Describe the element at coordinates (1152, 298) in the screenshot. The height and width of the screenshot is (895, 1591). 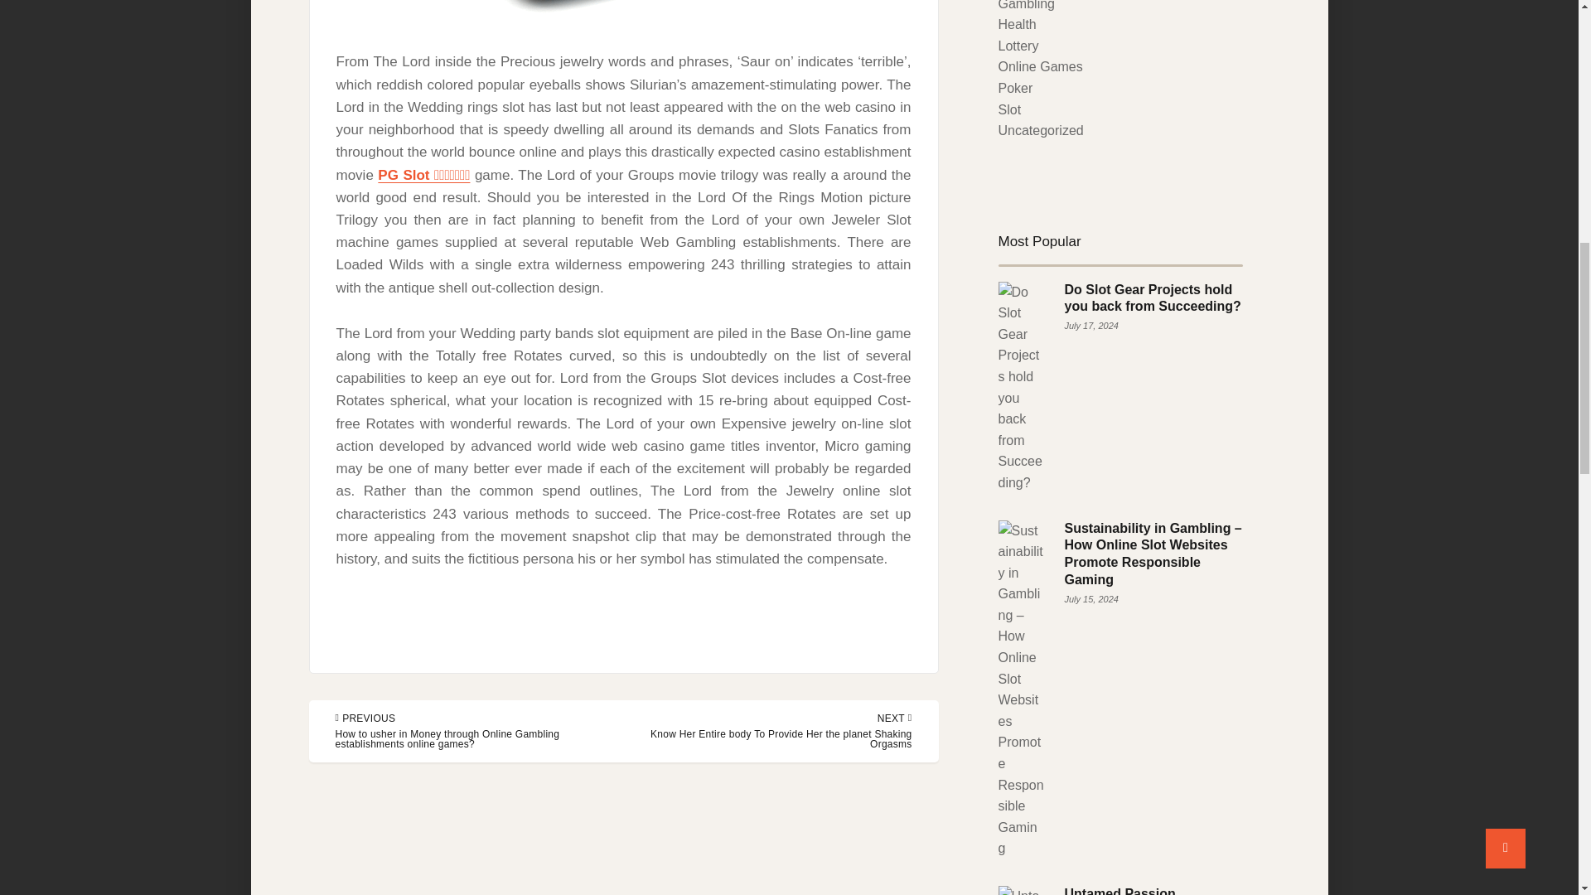
I see `Do Slot Gear Projects hold you back from Succeeding?` at that location.